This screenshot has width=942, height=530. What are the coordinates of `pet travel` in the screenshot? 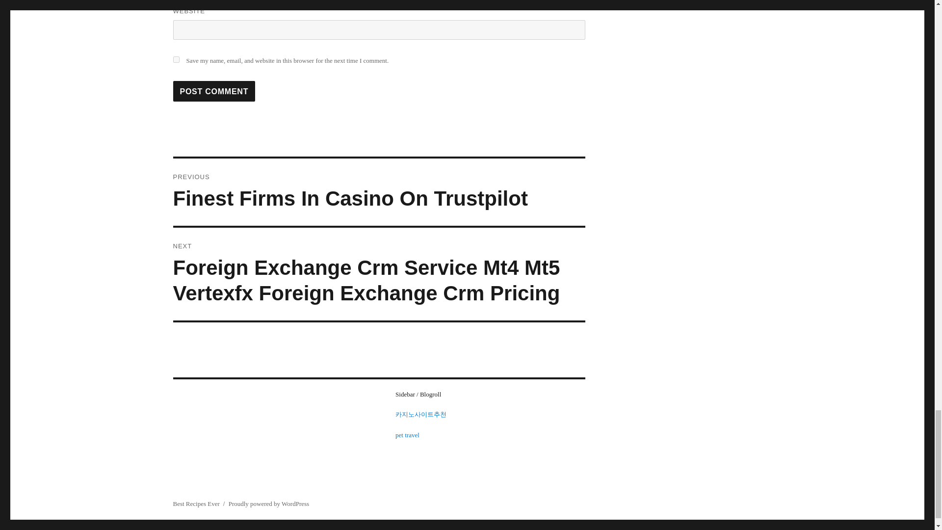 It's located at (407, 435).